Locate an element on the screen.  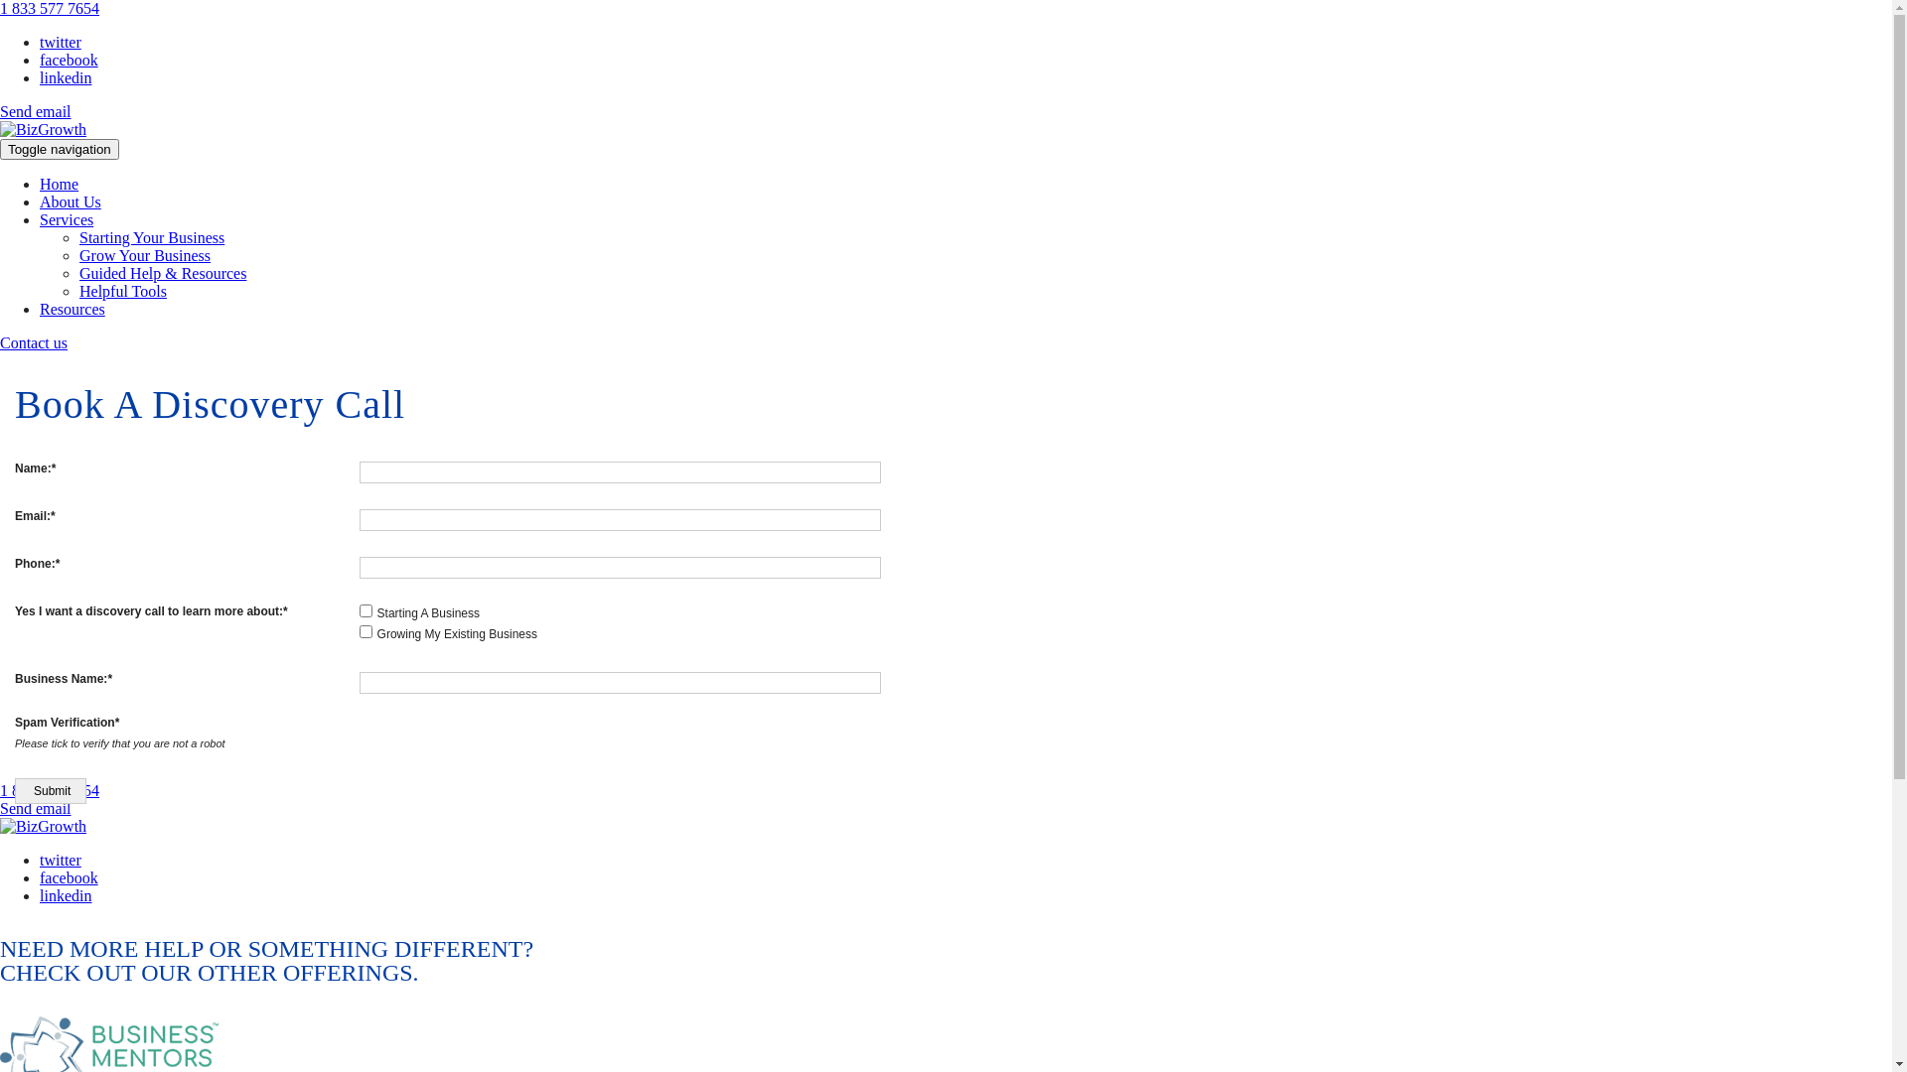
Home is located at coordinates (60, 185).